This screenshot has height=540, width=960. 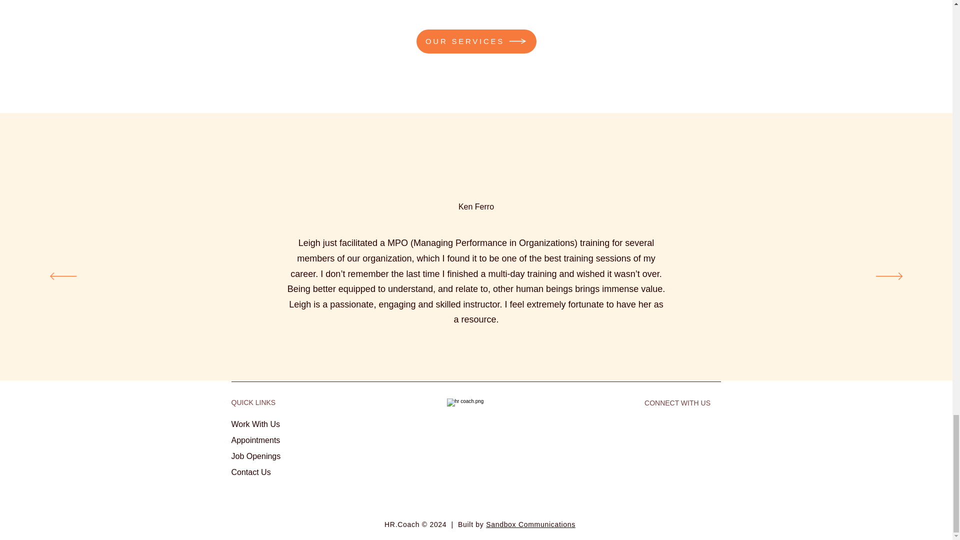 I want to click on intments, so click(x=265, y=440).